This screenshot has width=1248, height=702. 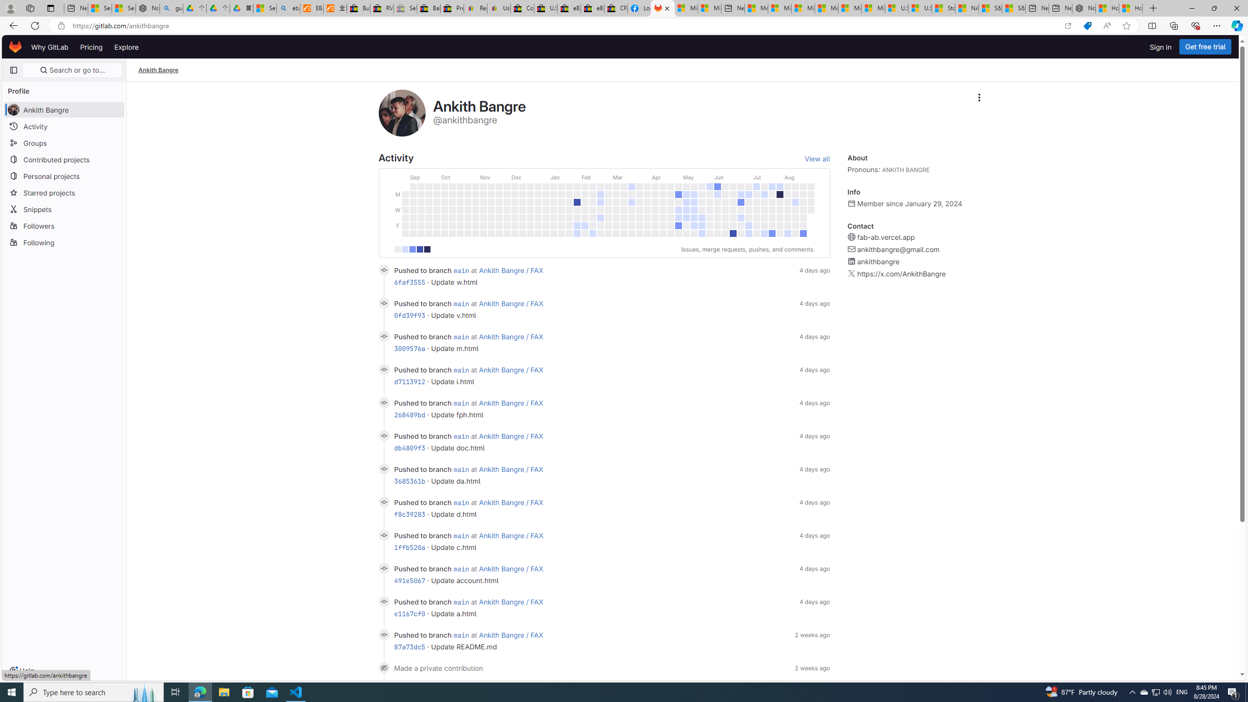 I want to click on db4809f3, so click(x=409, y=448).